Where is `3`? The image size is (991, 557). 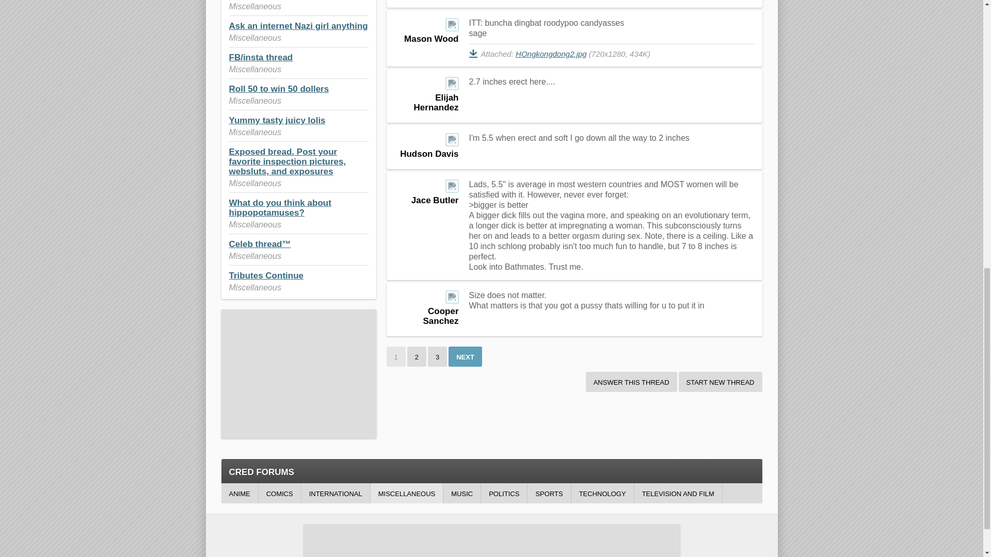
3 is located at coordinates (437, 356).